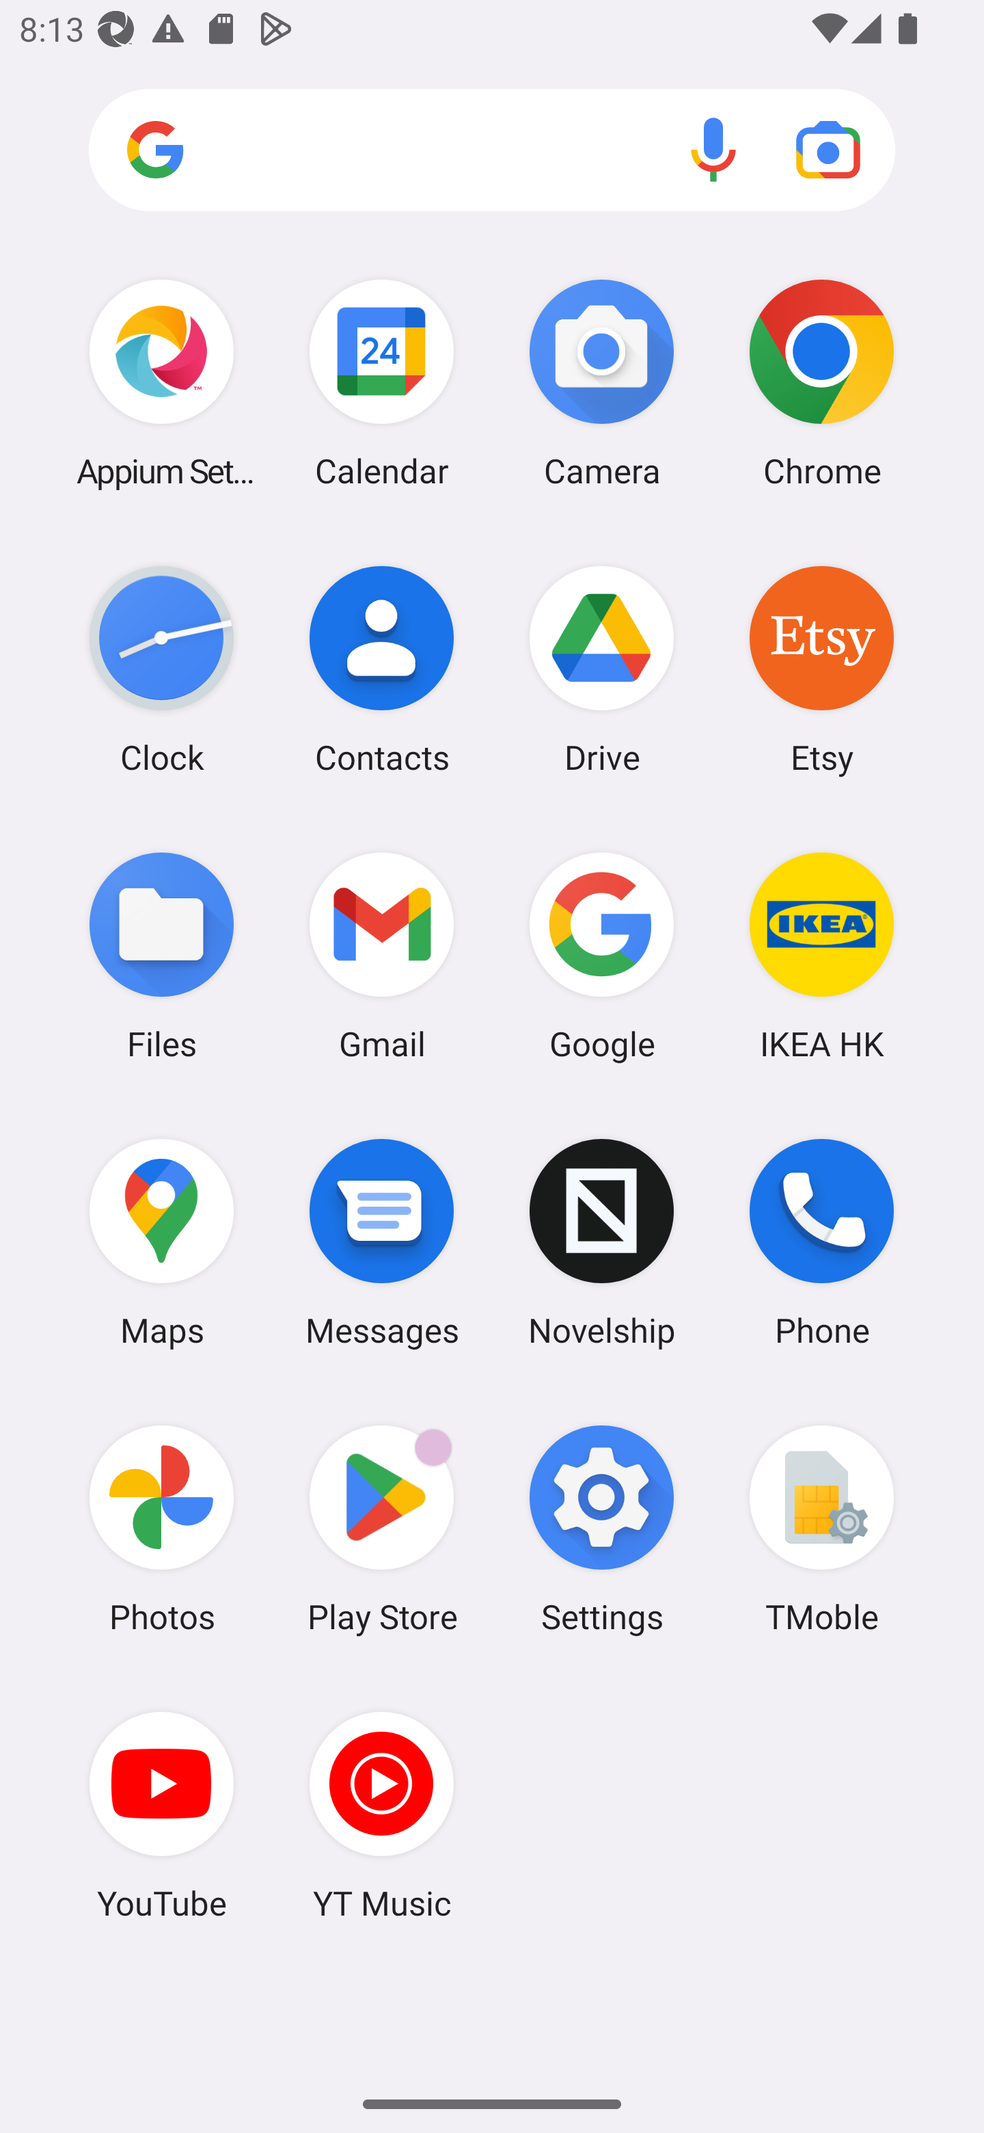 The width and height of the screenshot is (984, 2133). Describe the element at coordinates (161, 1815) in the screenshot. I see `YouTube` at that location.